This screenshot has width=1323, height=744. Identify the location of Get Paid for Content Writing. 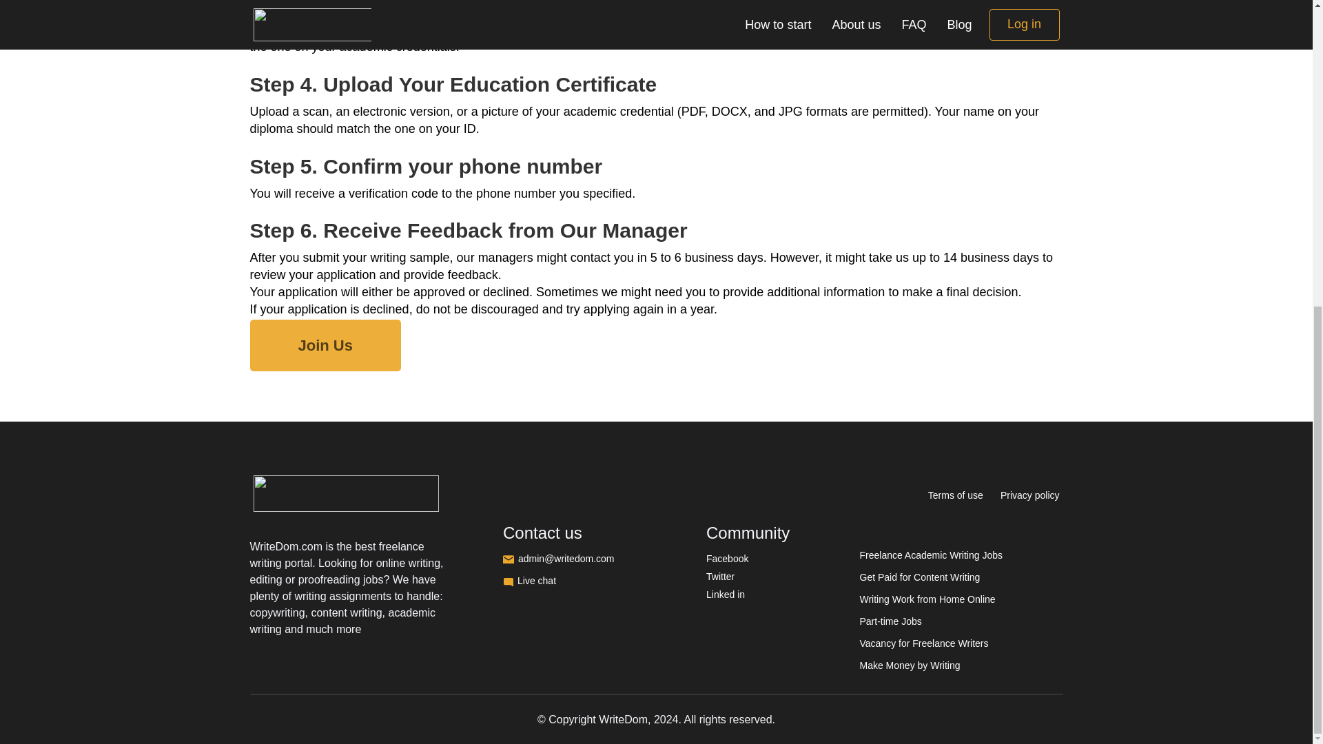
(920, 577).